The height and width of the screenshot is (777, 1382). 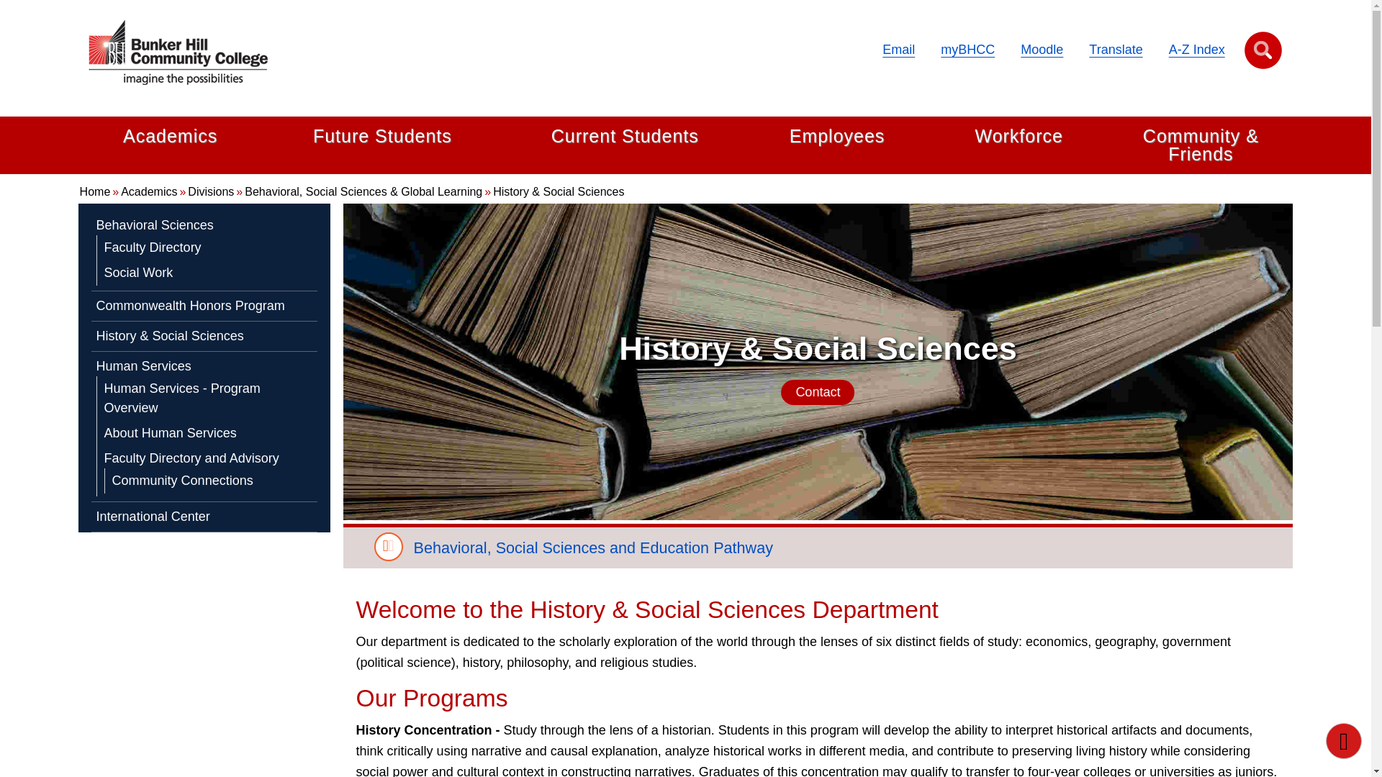 What do you see at coordinates (170, 137) in the screenshot?
I see `Academics` at bounding box center [170, 137].